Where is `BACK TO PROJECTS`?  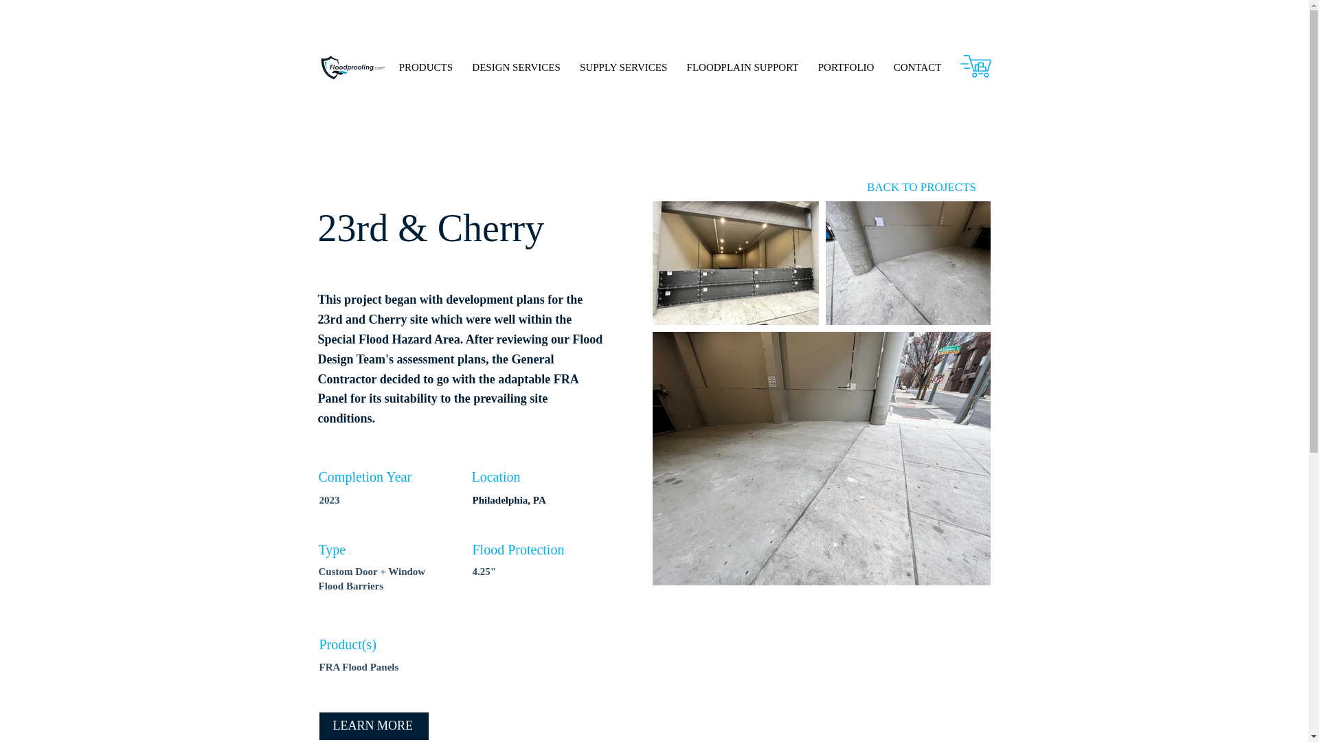
BACK TO PROJECTS is located at coordinates (922, 187).